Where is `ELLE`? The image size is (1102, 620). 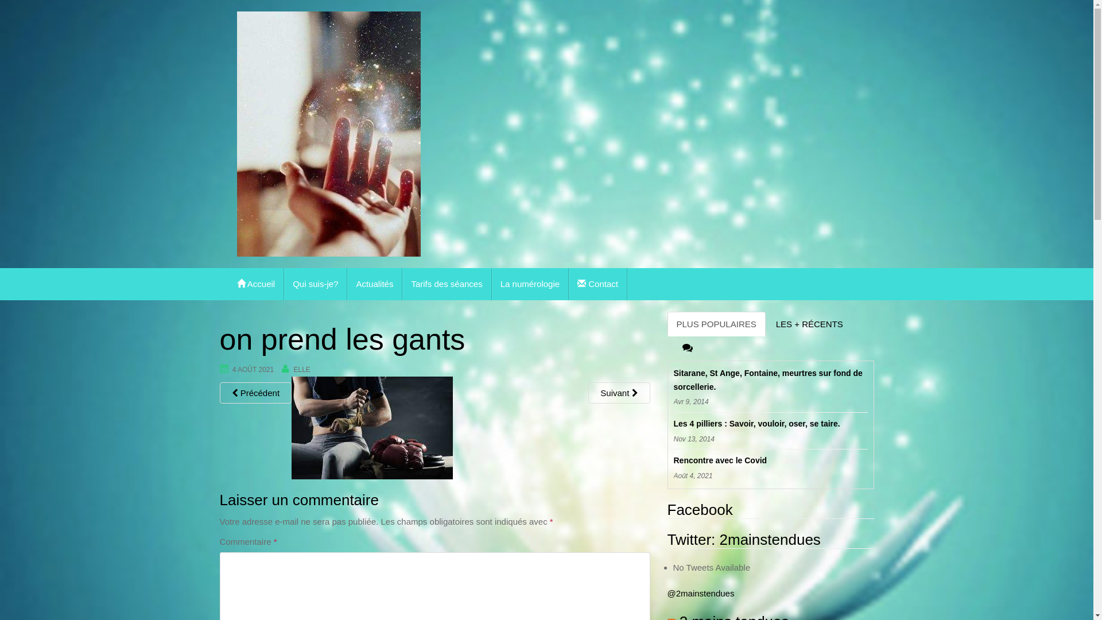 ELLE is located at coordinates (302, 370).